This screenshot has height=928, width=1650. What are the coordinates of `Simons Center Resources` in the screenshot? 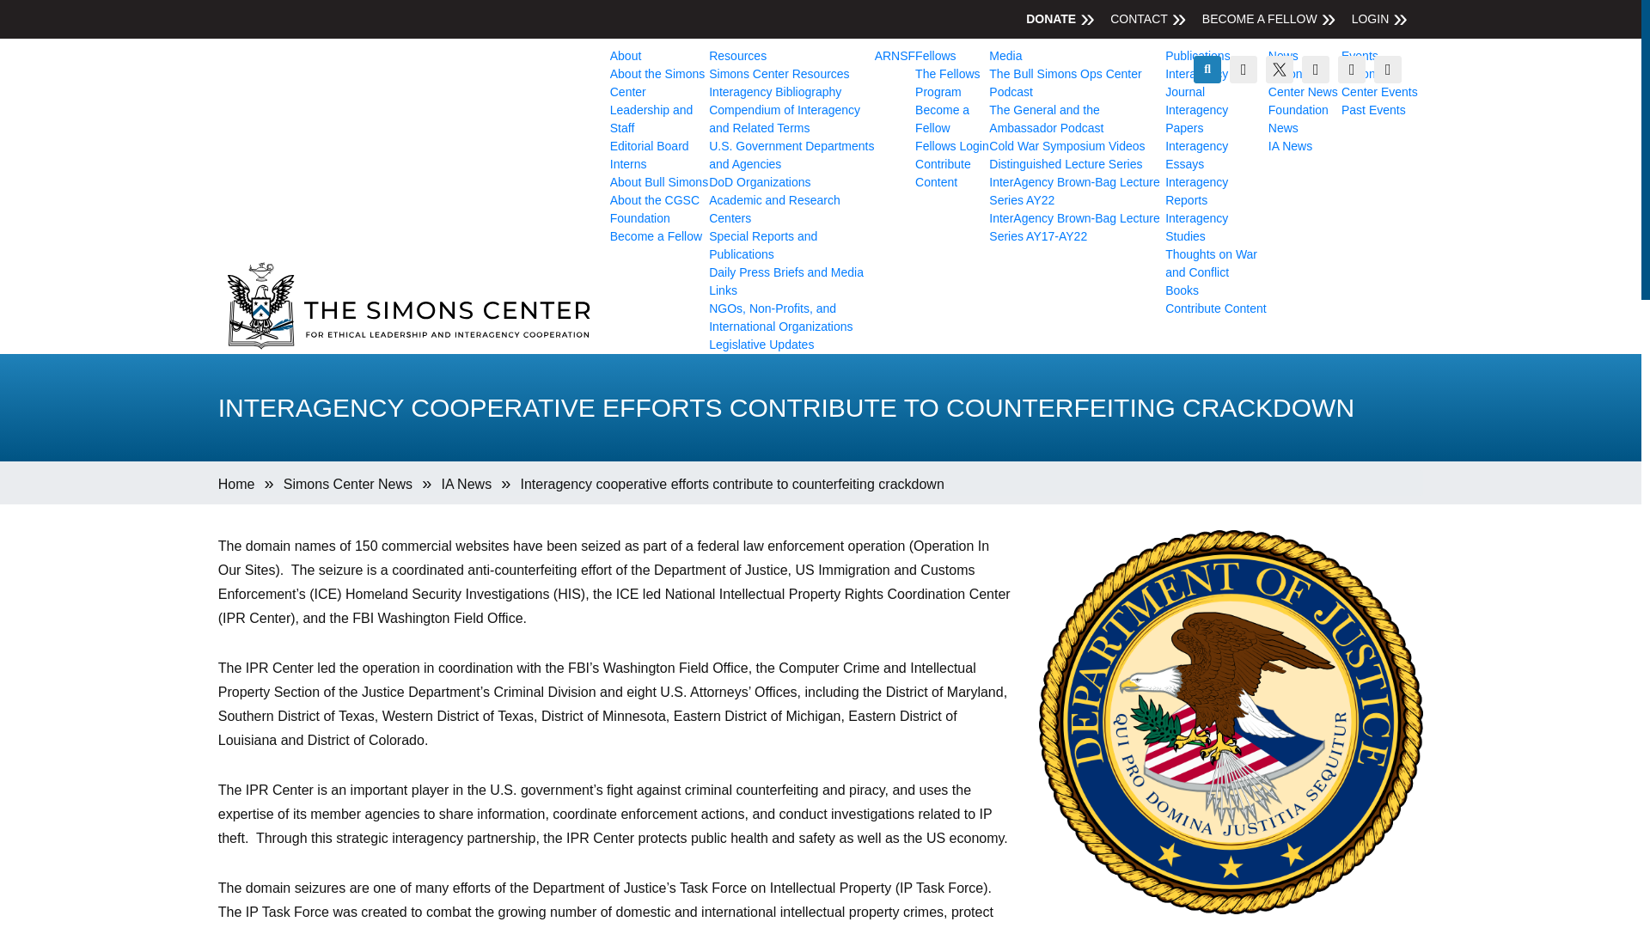 It's located at (1260, 19).